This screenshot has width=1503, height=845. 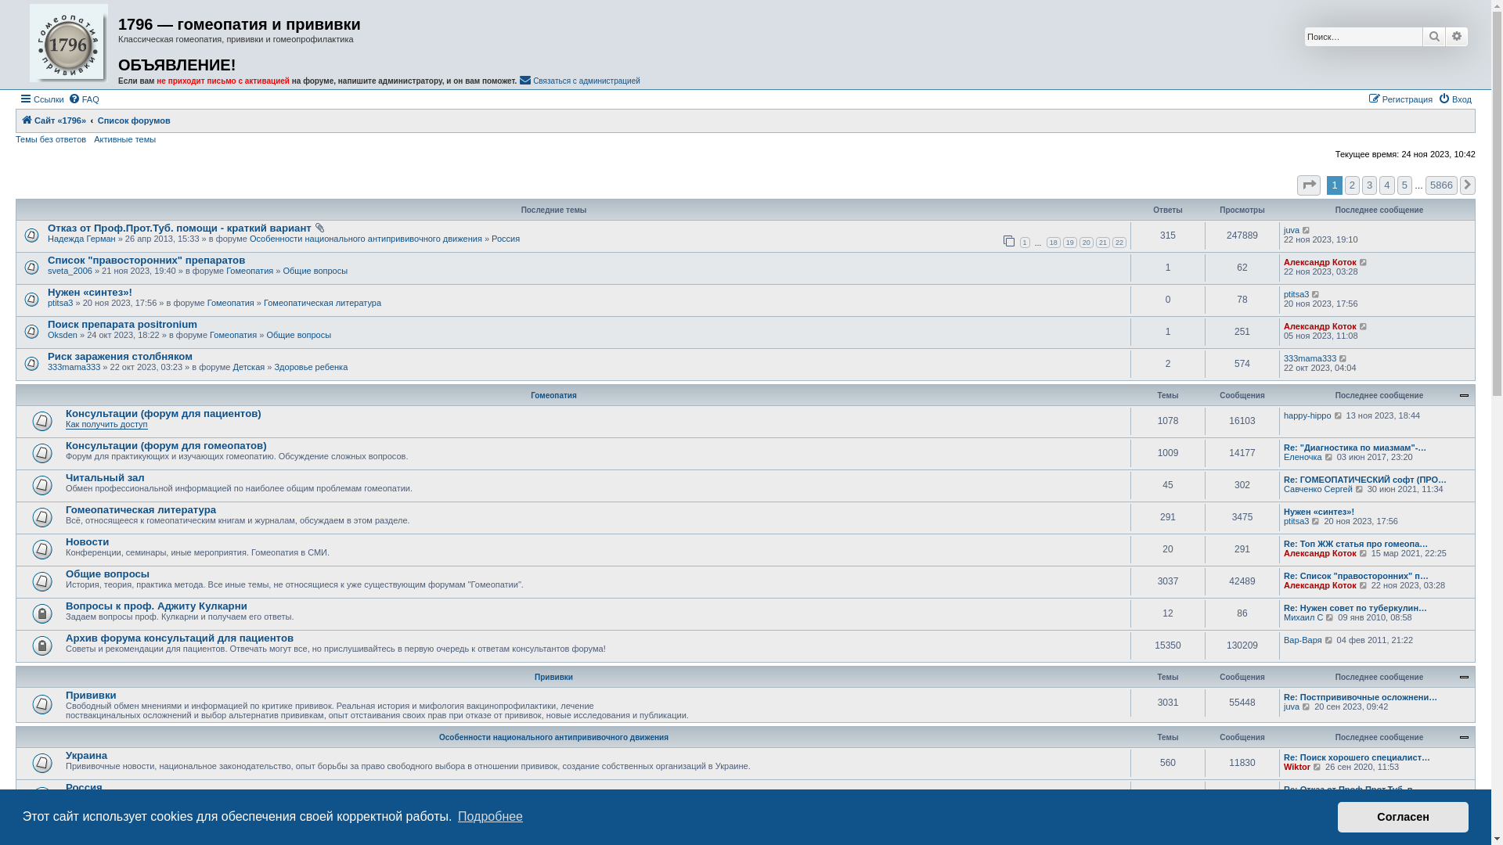 What do you see at coordinates (60, 303) in the screenshot?
I see `ptitsa3` at bounding box center [60, 303].